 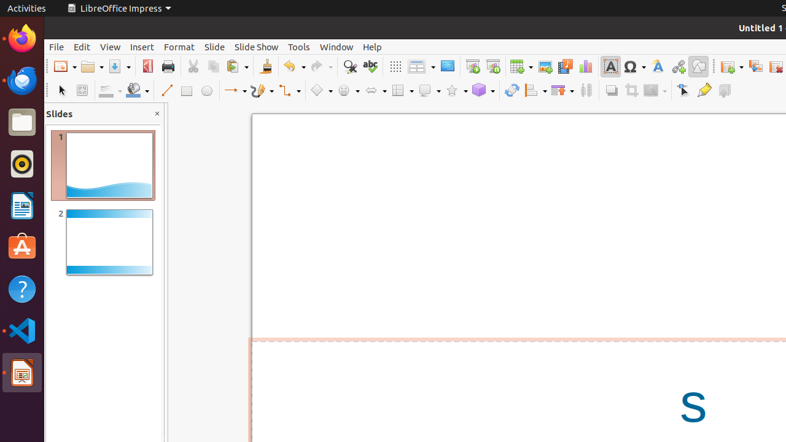 What do you see at coordinates (402, 91) in the screenshot?
I see `Flowchart Shapes` at bounding box center [402, 91].